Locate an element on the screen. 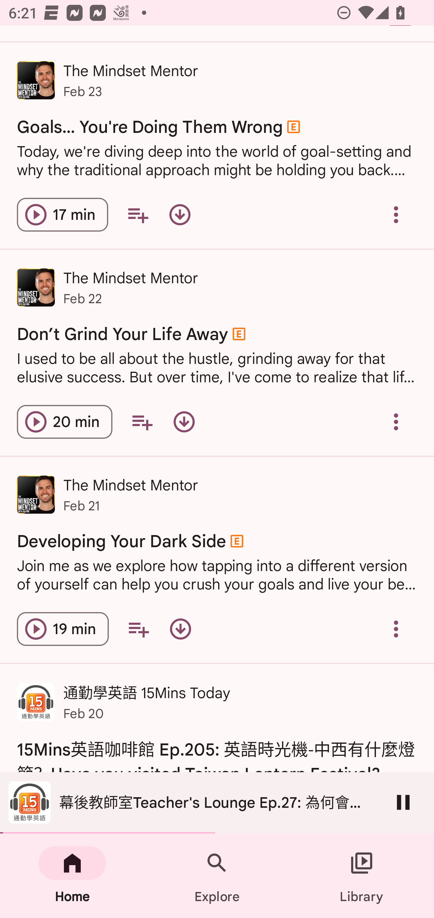  Overflow menu is located at coordinates (396, 215).